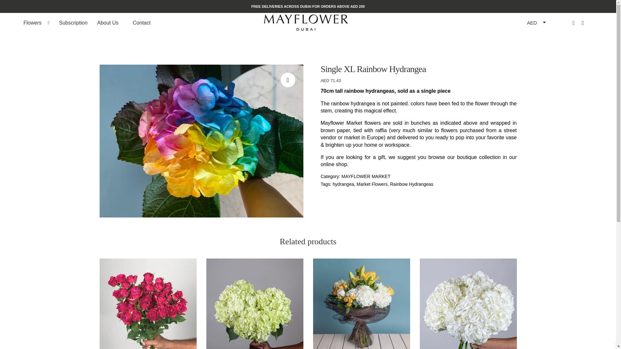 This screenshot has height=349, width=621. I want to click on Flowers, so click(36, 22).